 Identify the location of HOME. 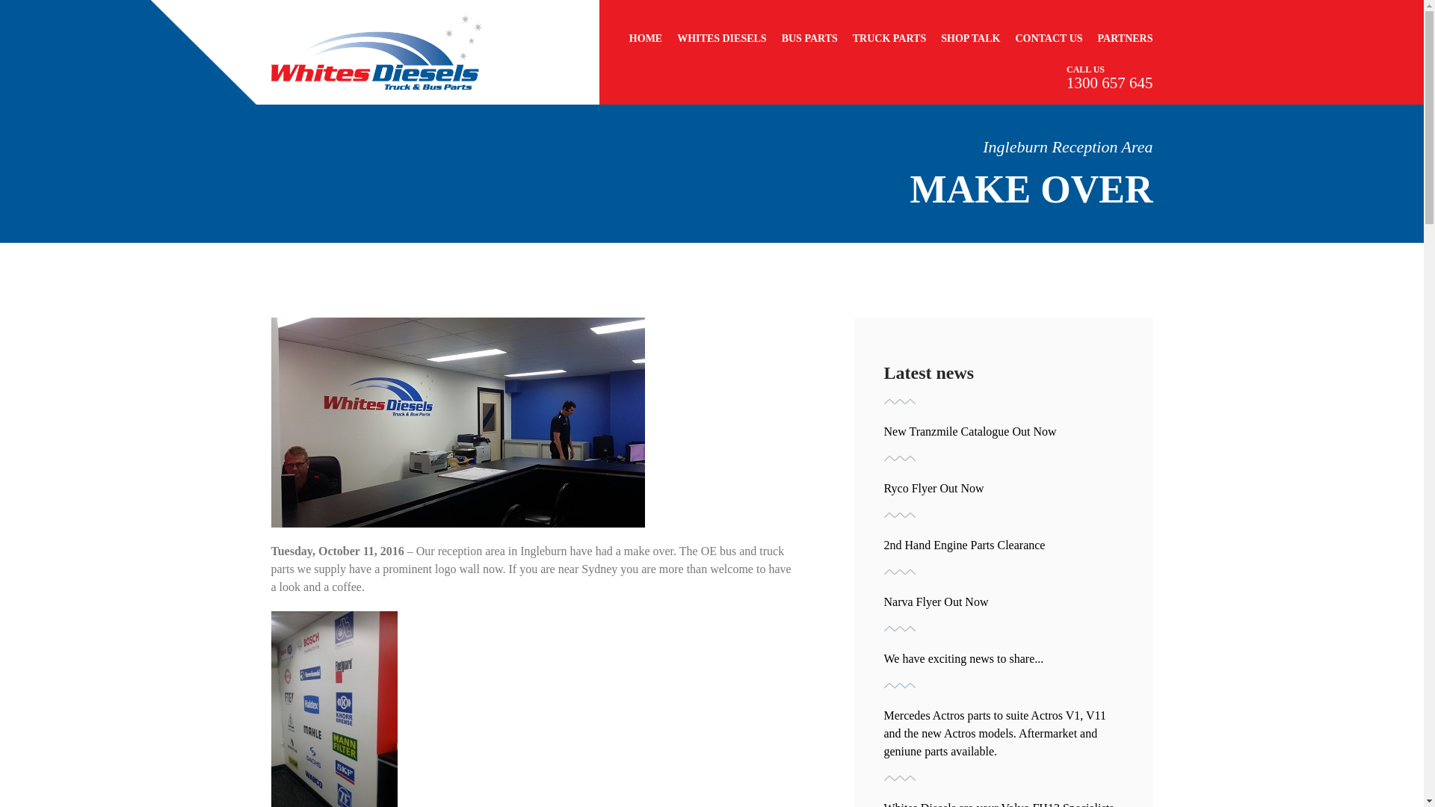
(646, 38).